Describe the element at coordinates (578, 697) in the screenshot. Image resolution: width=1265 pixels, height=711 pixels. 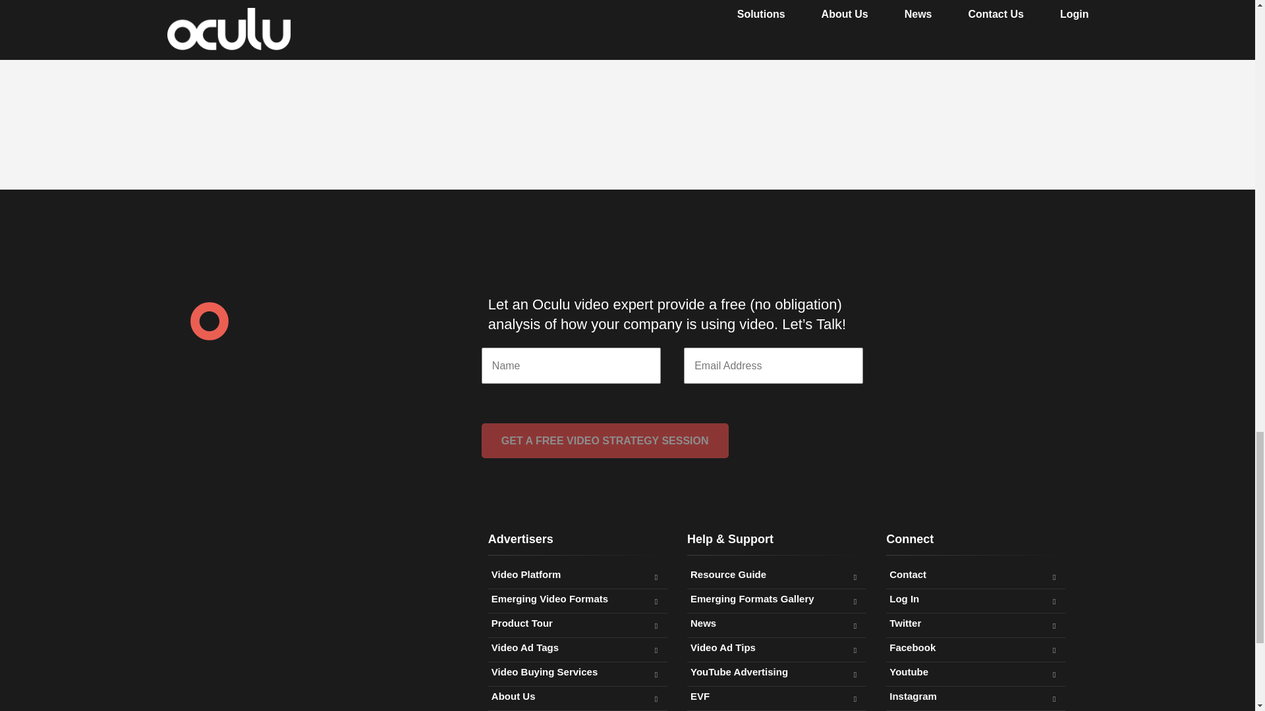
I see `About Us` at that location.